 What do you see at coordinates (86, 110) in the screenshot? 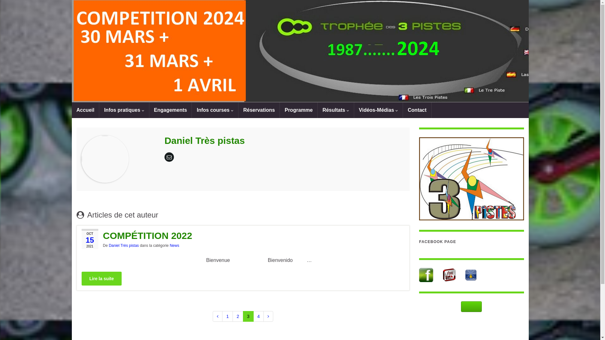
I see `Accueil` at bounding box center [86, 110].